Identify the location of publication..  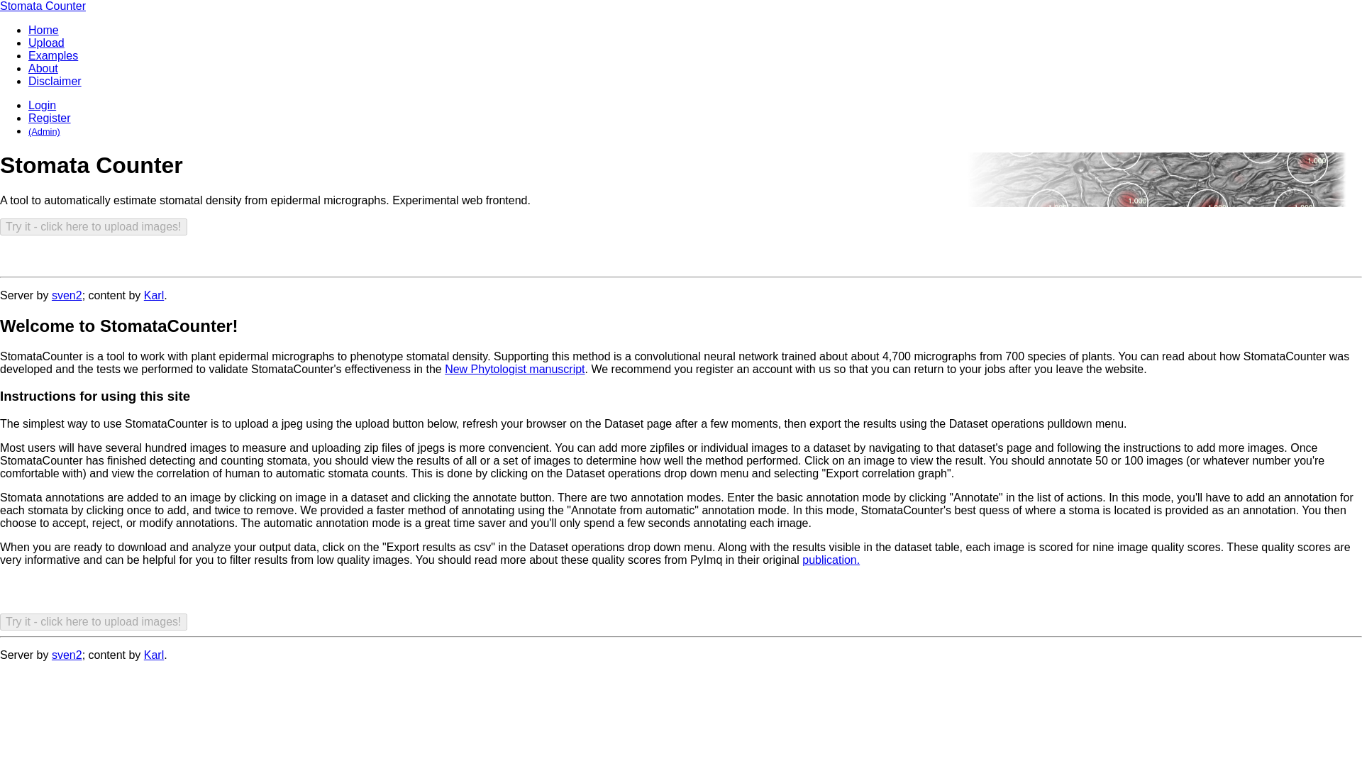
(830, 560).